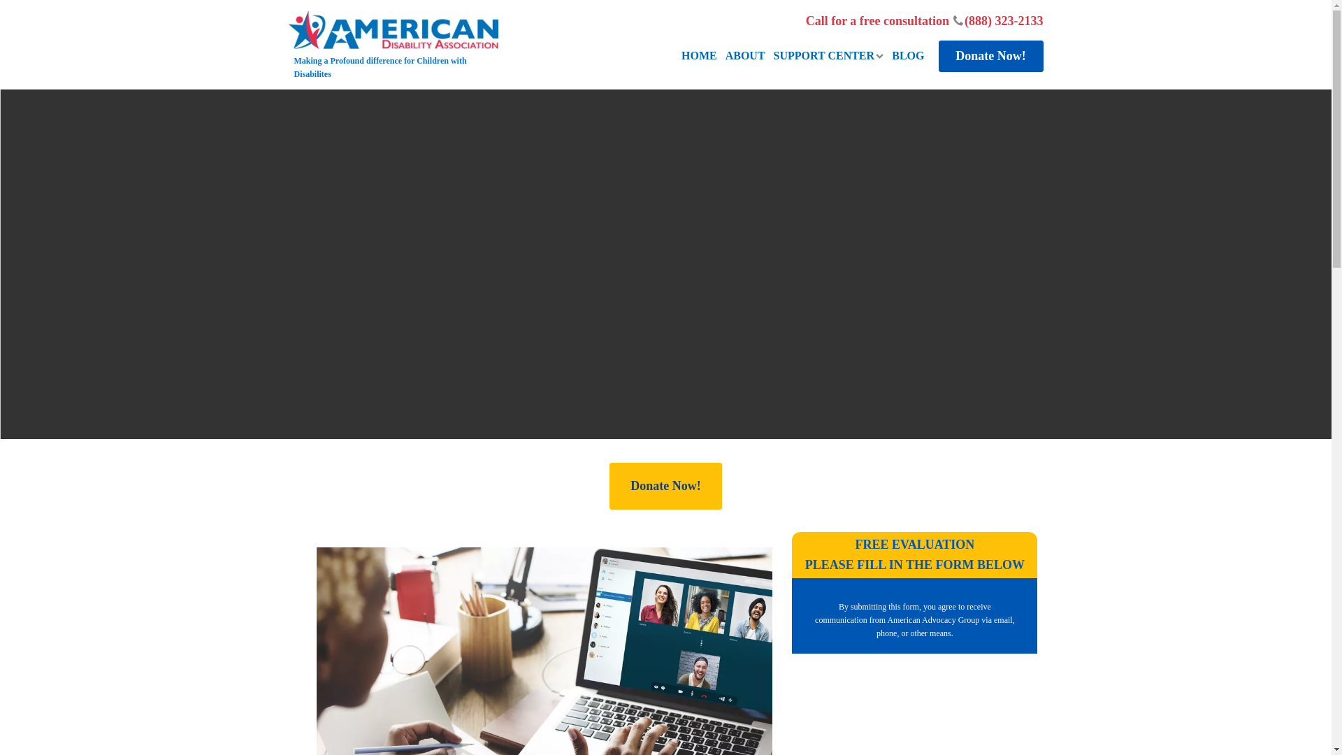 Image resolution: width=1342 pixels, height=755 pixels. I want to click on Donate Now!, so click(990, 56).